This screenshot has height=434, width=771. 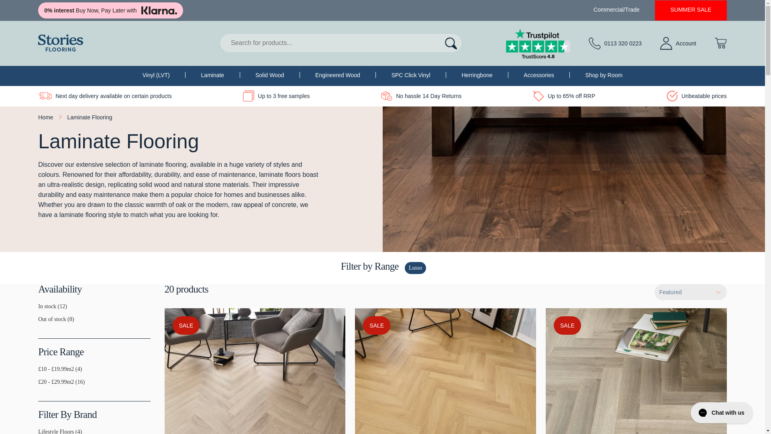 What do you see at coordinates (60, 43) in the screenshot?
I see `Stories Flooring` at bounding box center [60, 43].